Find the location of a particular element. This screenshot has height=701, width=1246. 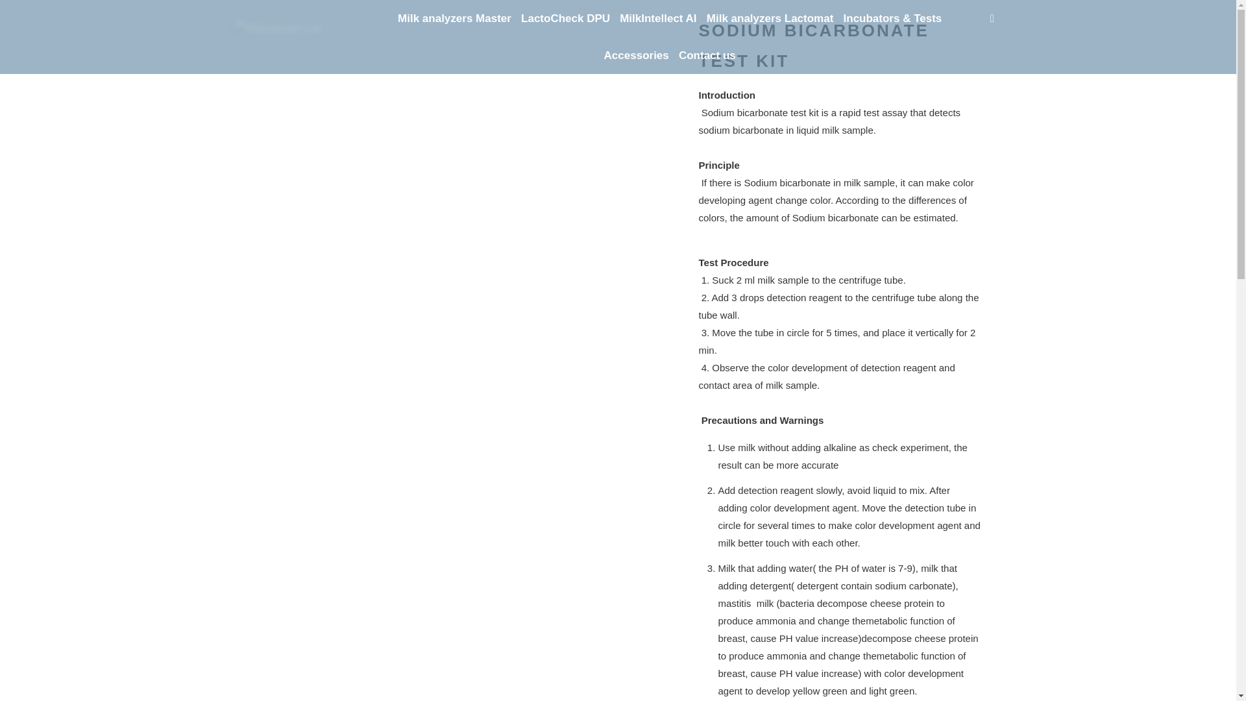

MilkIntellect AI is located at coordinates (658, 18).